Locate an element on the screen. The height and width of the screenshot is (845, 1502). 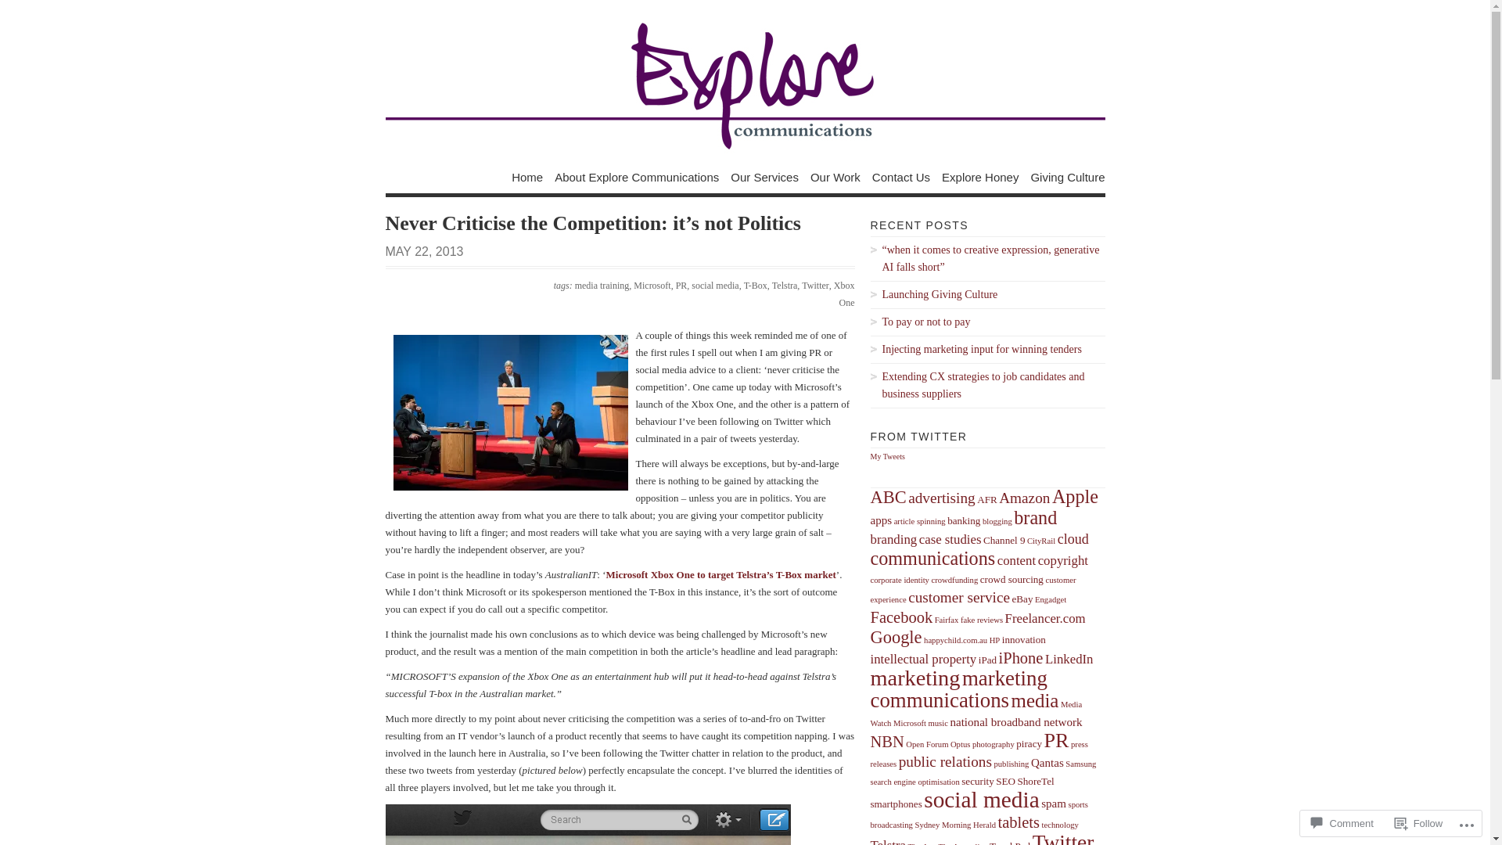
sports broadcasting is located at coordinates (979, 815).